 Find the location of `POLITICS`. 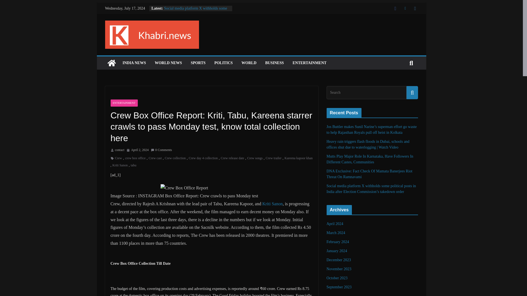

POLITICS is located at coordinates (223, 63).